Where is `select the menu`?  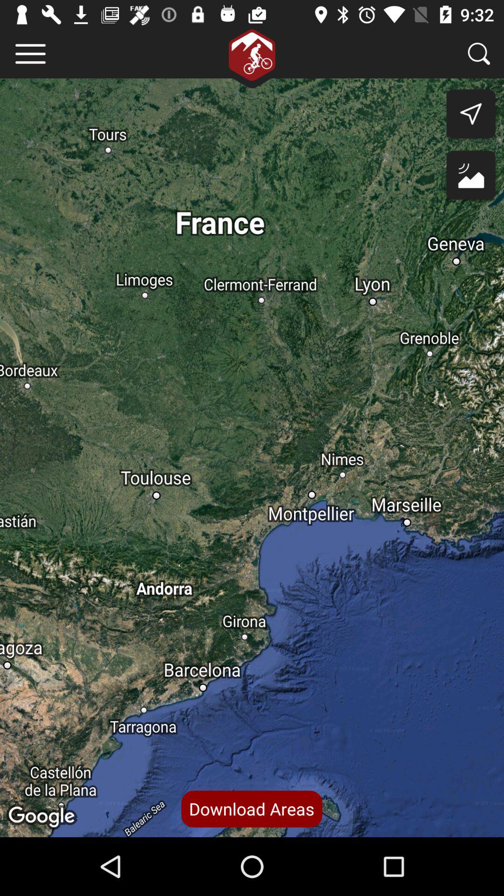 select the menu is located at coordinates (31, 54).